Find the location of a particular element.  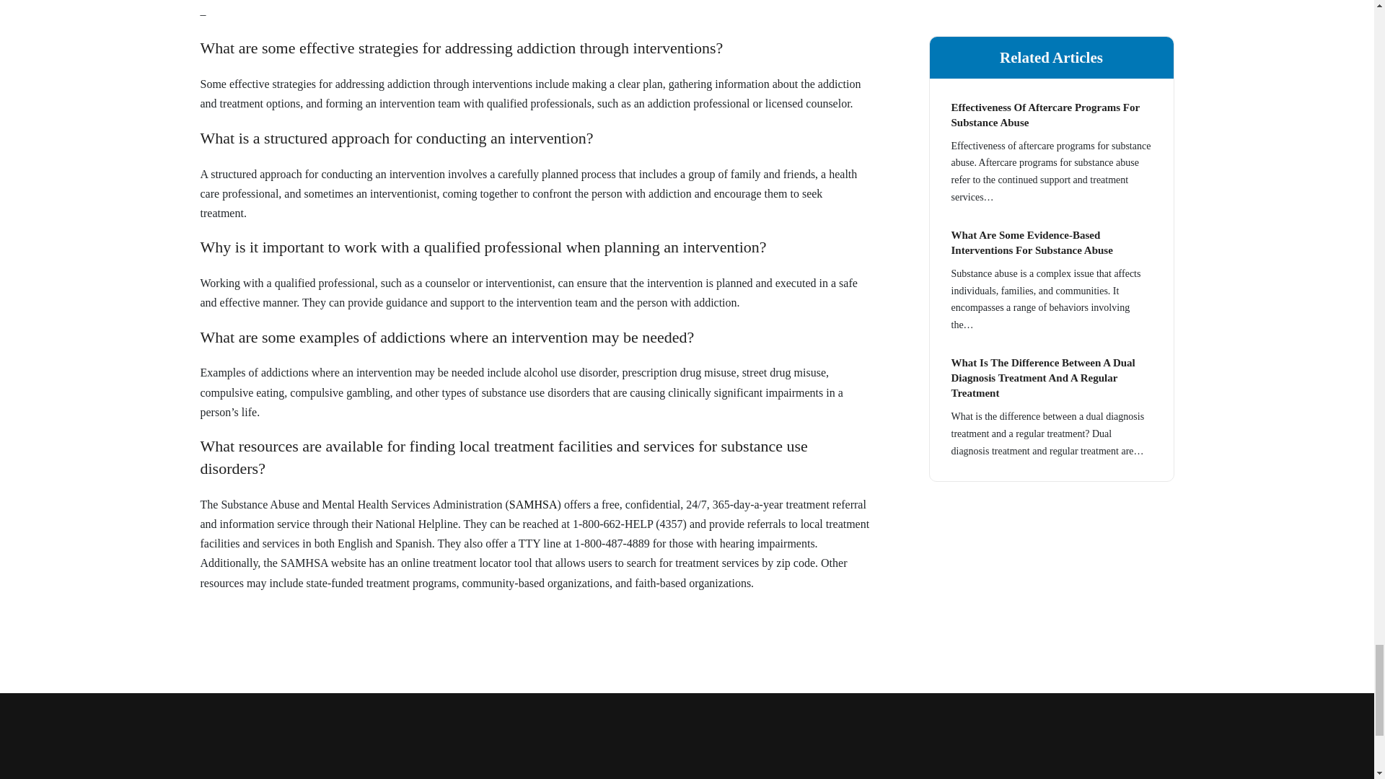

SAMHSA is located at coordinates (534, 505).